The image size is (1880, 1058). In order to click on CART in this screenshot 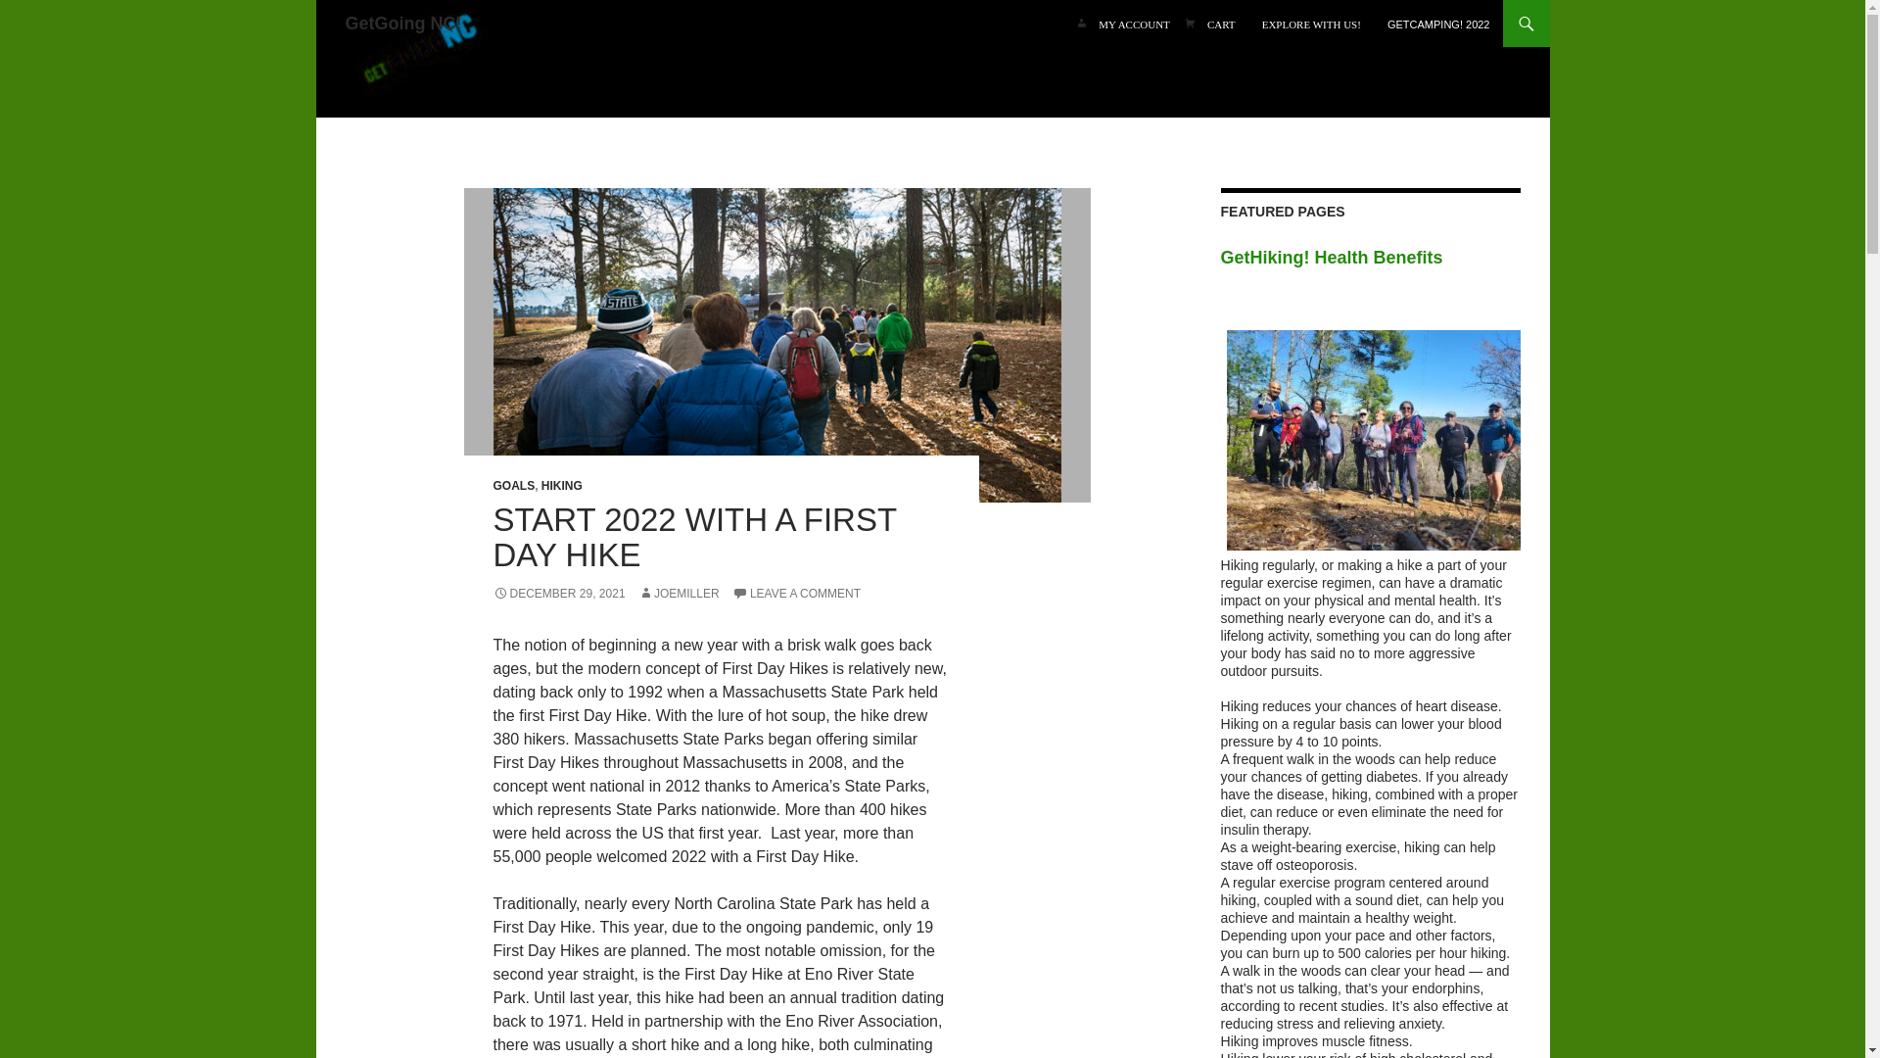, I will do `click(1222, 24)`.